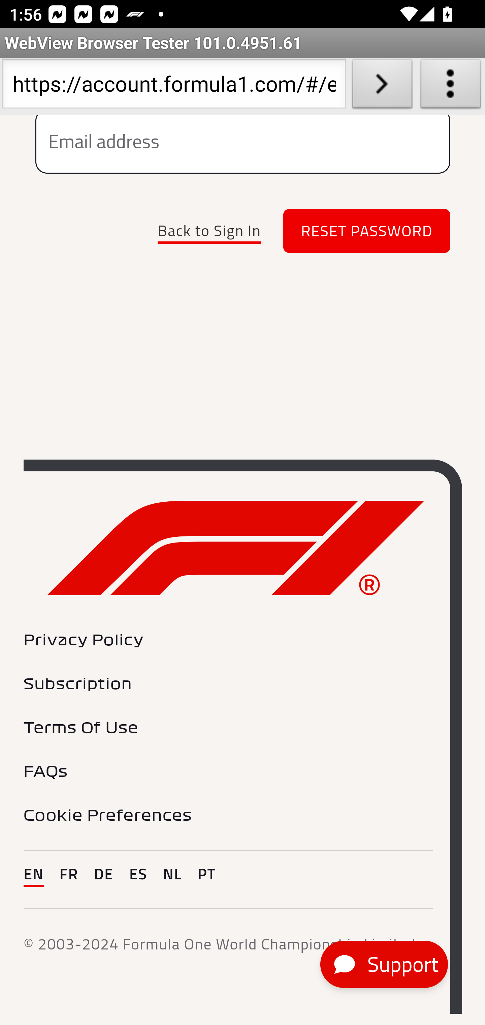 The width and height of the screenshot is (485, 1025). I want to click on FR, so click(69, 873).